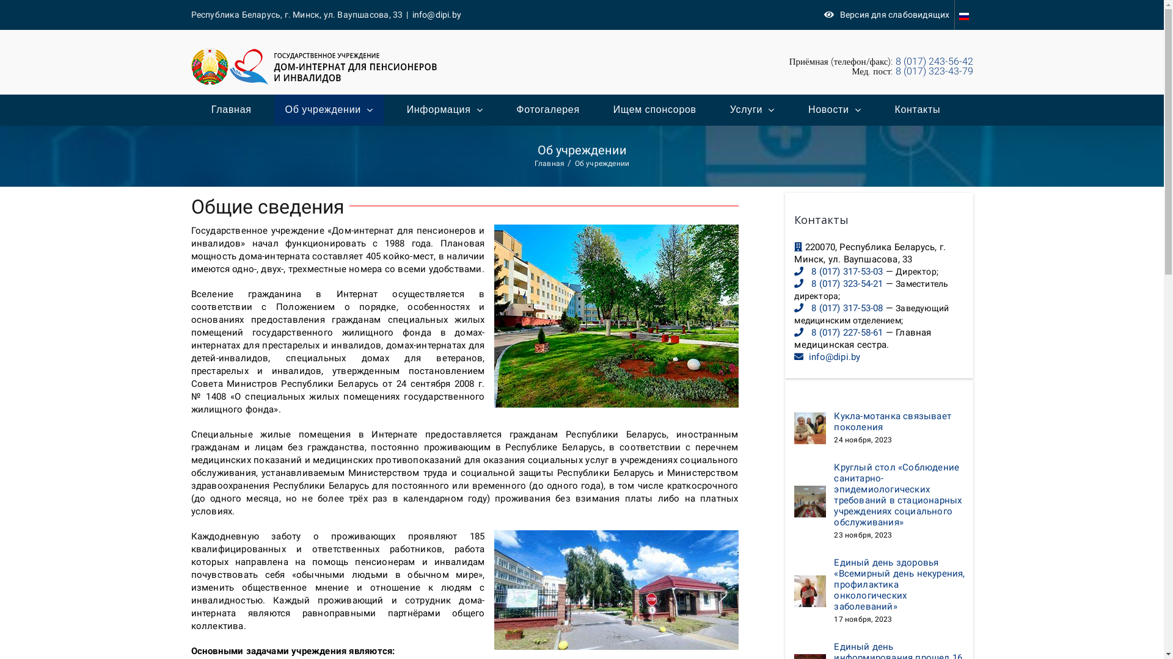 This screenshot has height=659, width=1173. I want to click on 8 (017) 323-54-21, so click(847, 284).